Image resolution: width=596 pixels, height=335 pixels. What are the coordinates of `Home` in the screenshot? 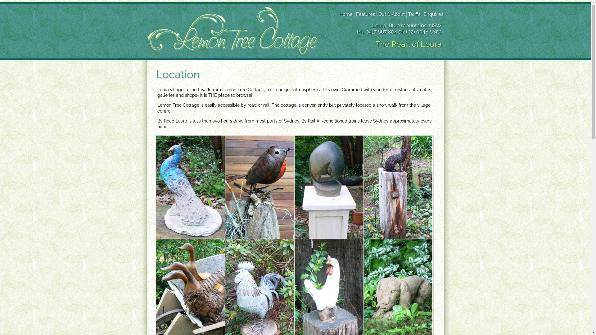 It's located at (346, 14).